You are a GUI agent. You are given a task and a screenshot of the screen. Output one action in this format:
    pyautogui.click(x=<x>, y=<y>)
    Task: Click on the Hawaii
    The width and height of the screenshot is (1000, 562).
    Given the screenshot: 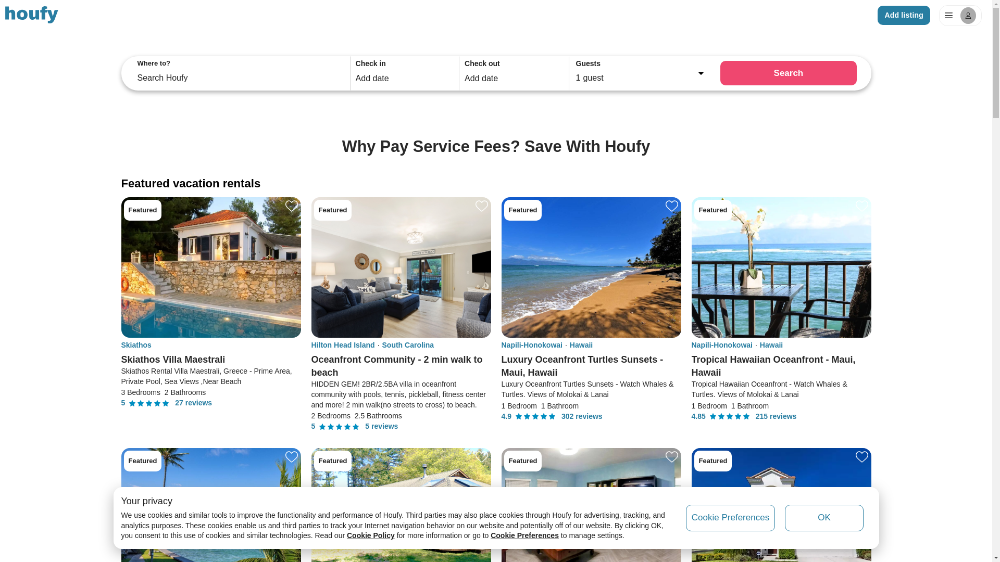 What is the action you would take?
    pyautogui.click(x=771, y=344)
    